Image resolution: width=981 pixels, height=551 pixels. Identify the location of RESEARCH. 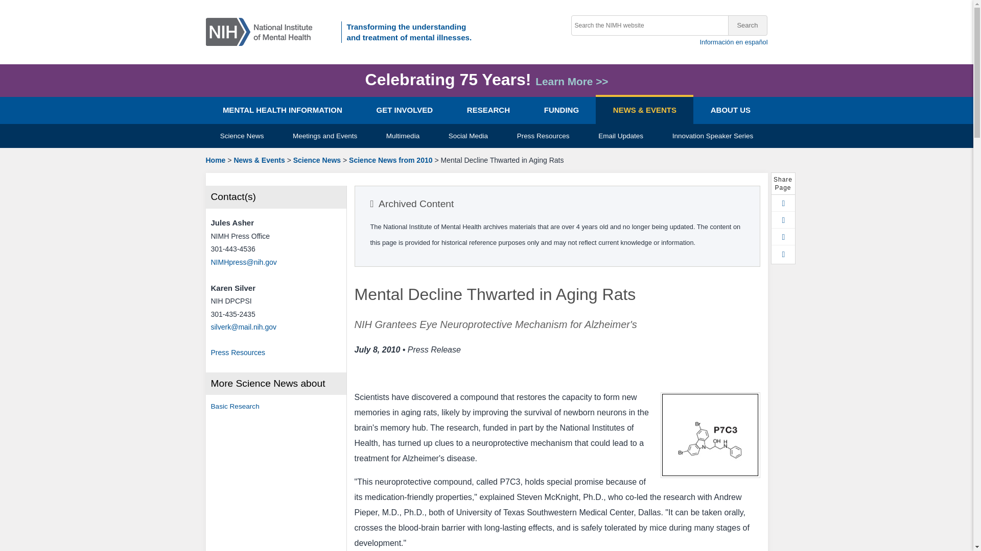
(488, 110).